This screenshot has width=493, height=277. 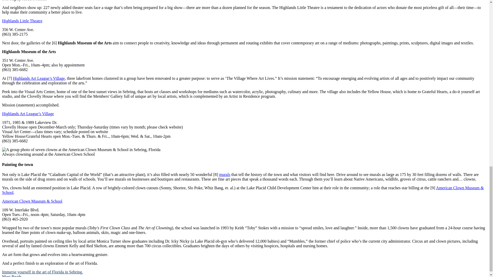 I want to click on Immerse yourself in the art of Florida in Sebring., so click(x=42, y=272).